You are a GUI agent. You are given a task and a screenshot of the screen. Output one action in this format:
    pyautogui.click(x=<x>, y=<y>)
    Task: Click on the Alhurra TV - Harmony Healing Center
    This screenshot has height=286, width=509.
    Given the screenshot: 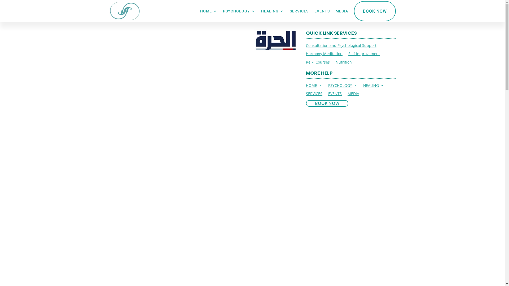 What is the action you would take?
    pyautogui.click(x=276, y=39)
    